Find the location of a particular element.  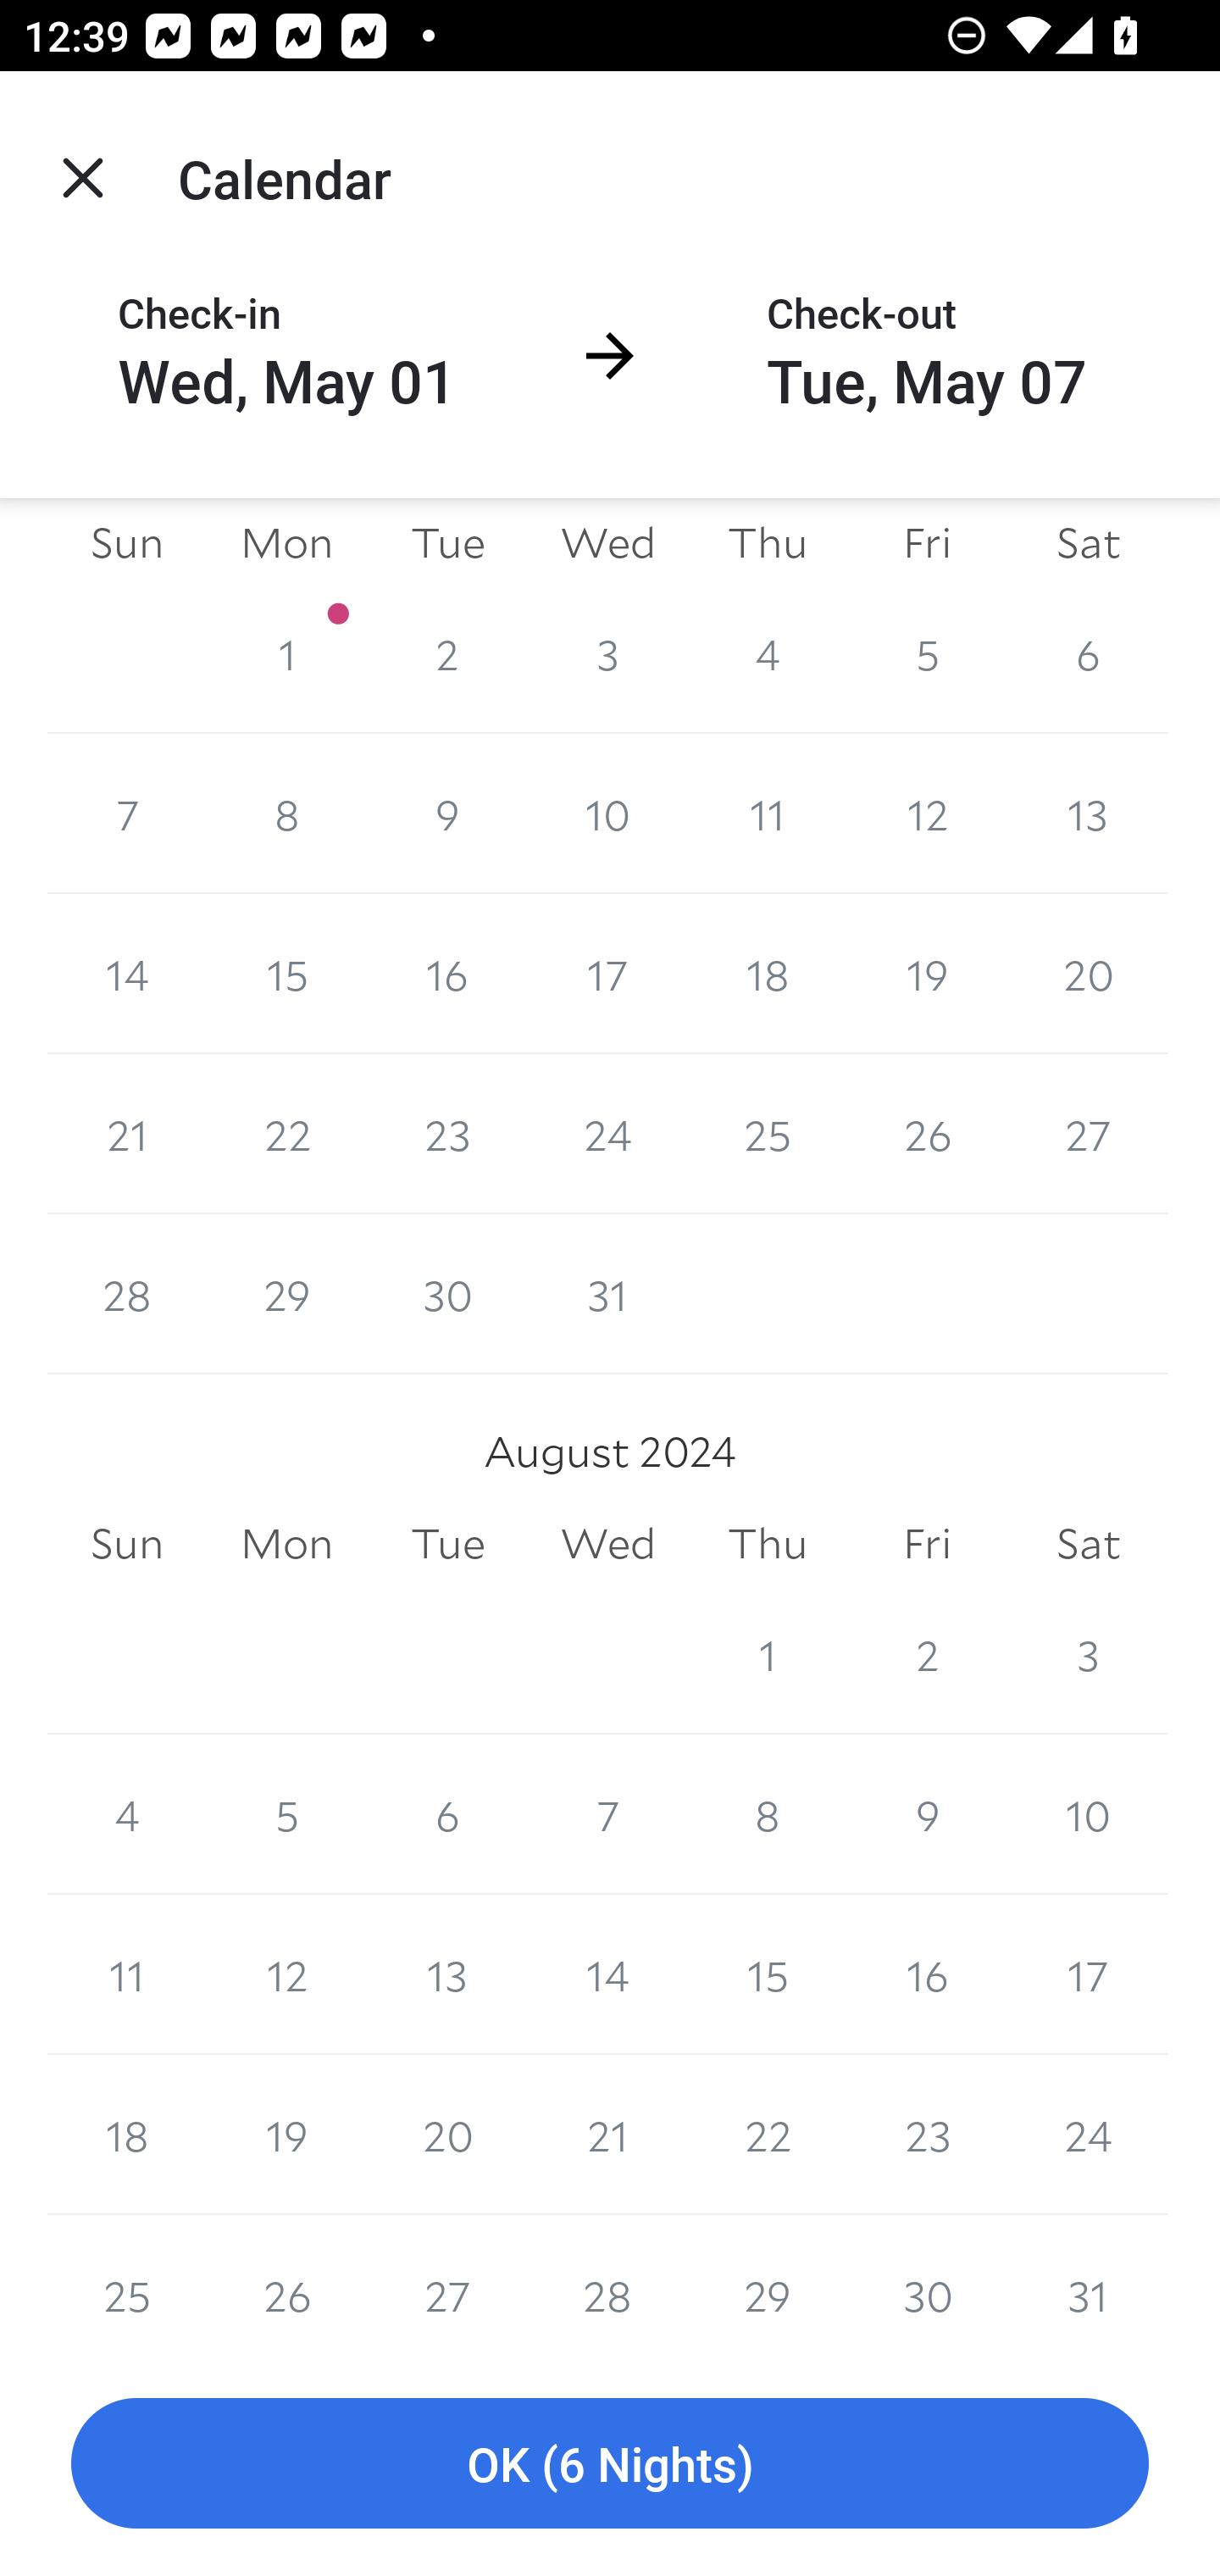

20 20 August 2024 is located at coordinates (447, 2135).